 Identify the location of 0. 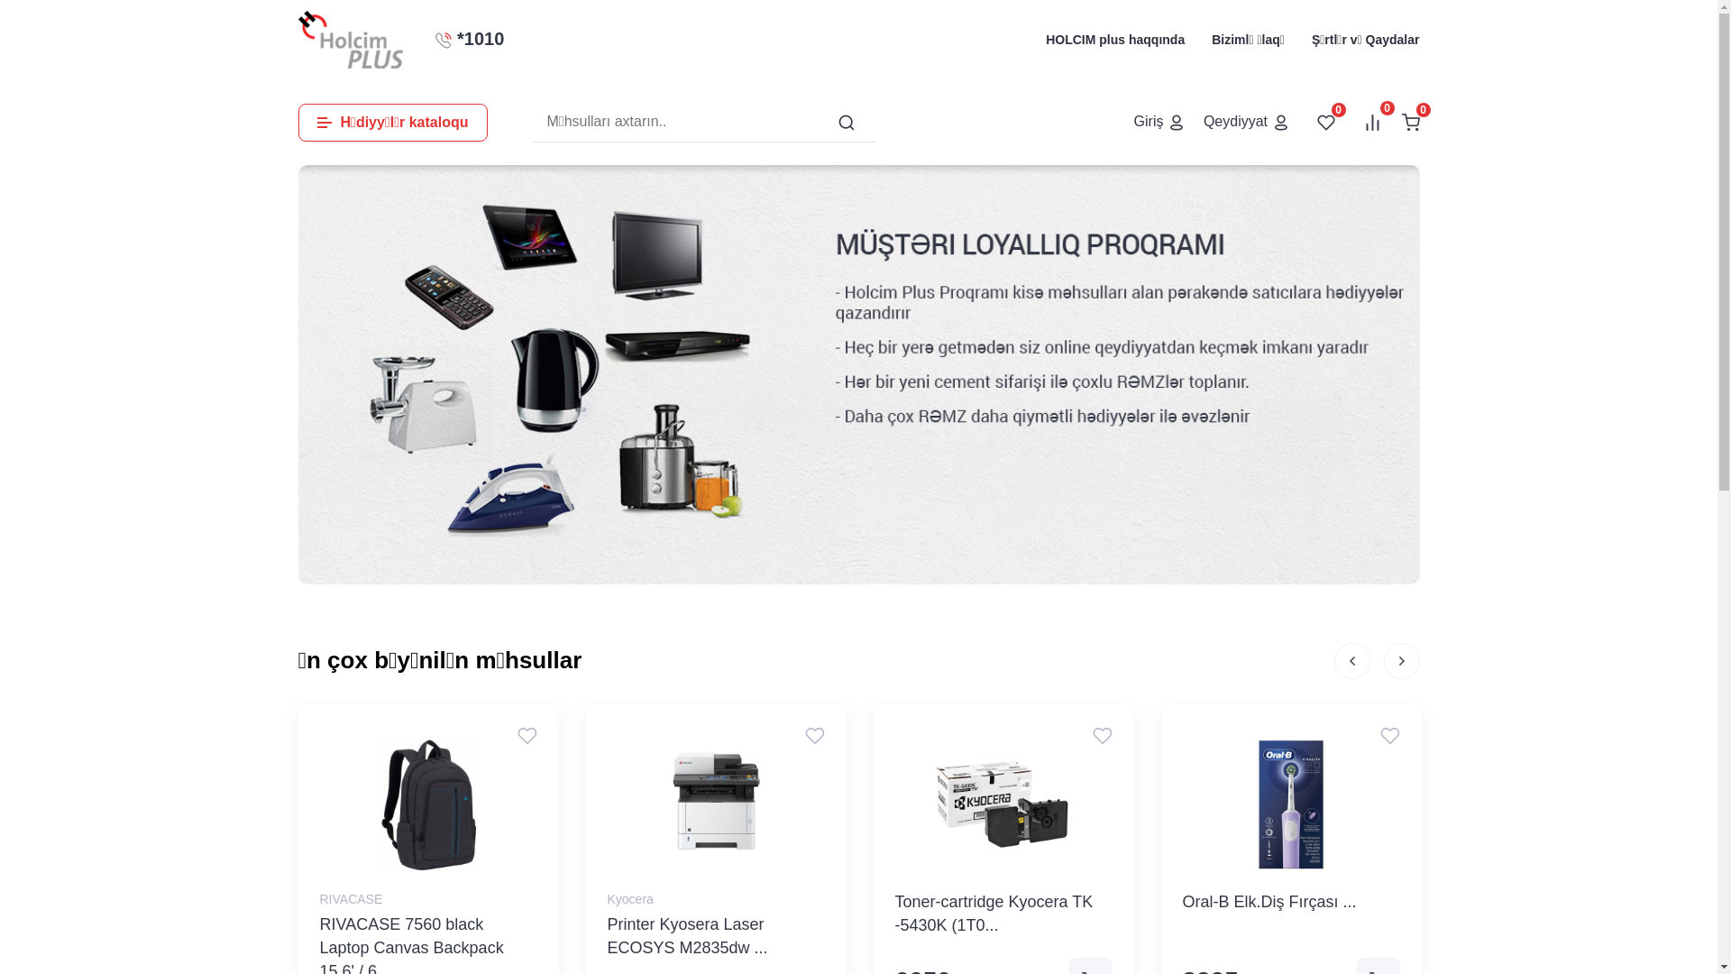
(1372, 121).